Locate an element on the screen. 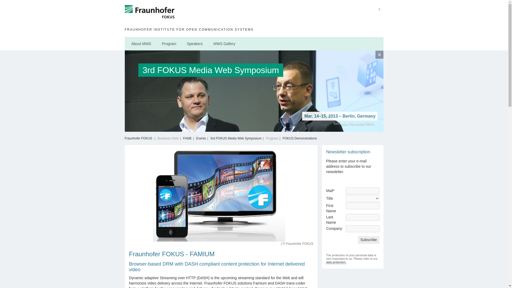 Image resolution: width=512 pixels, height=288 pixels. Subscribe is located at coordinates (368, 240).